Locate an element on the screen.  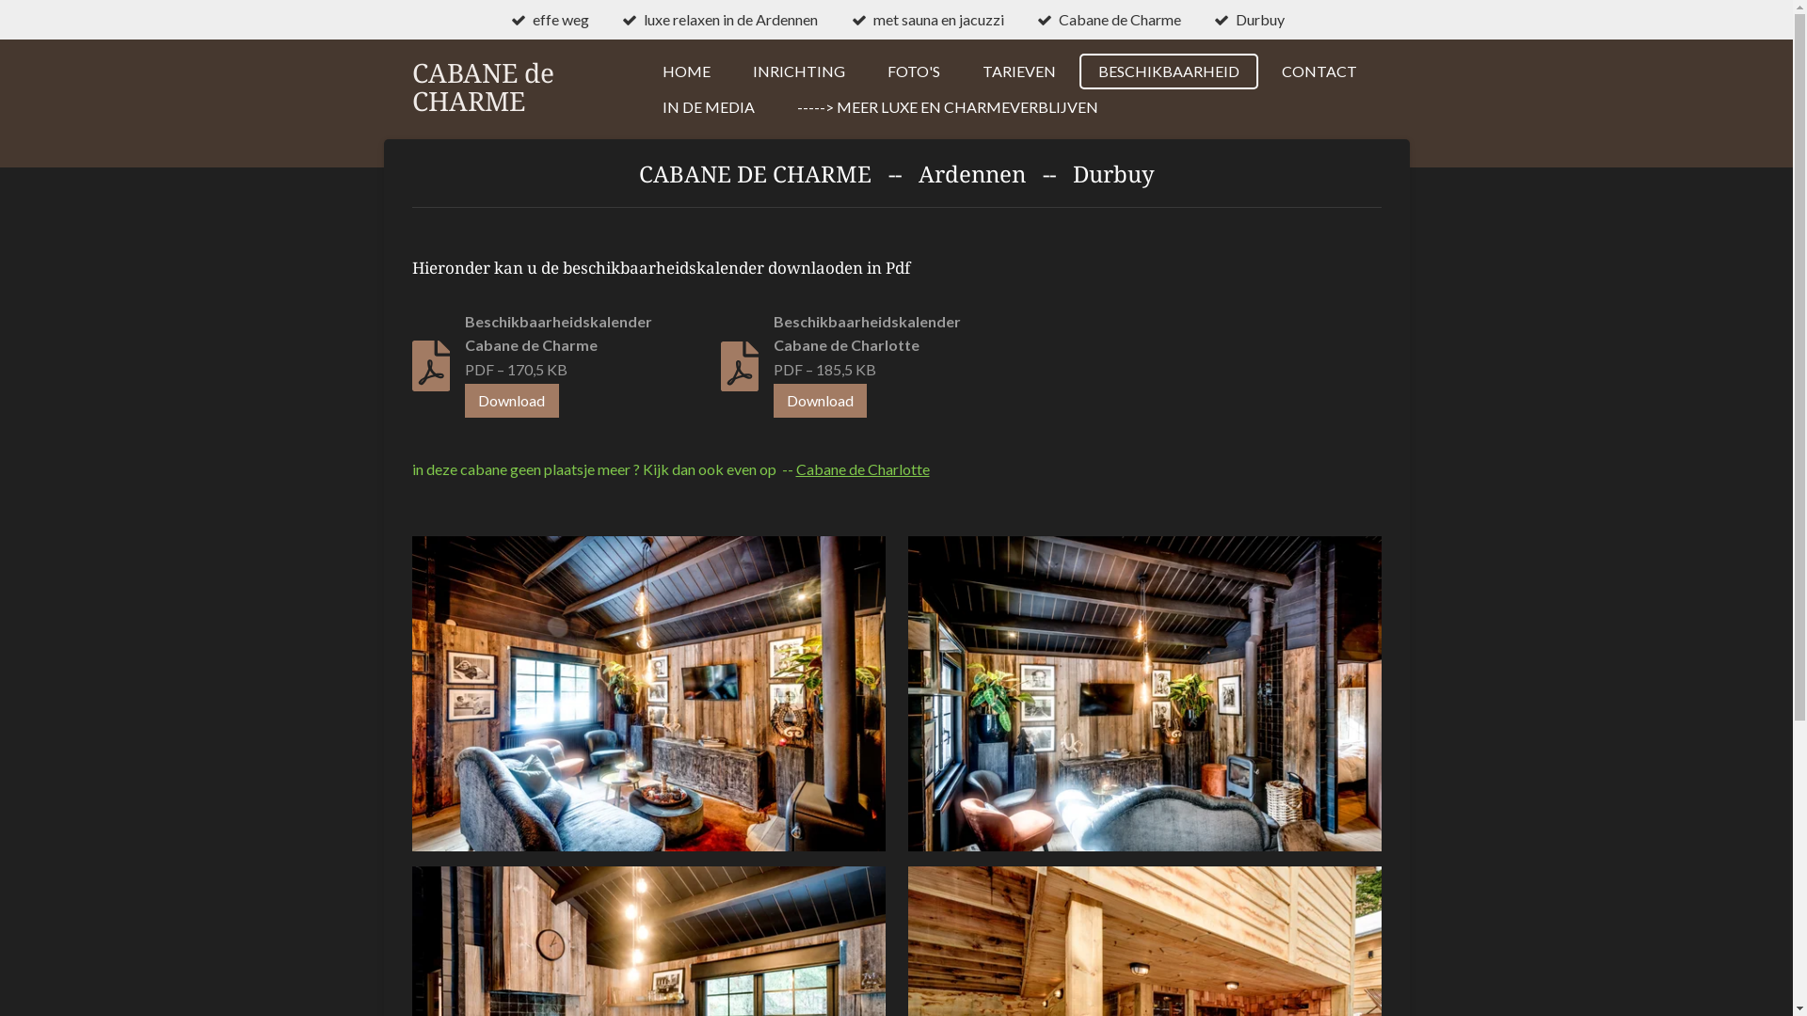
BESCHIKBAARHEID is located at coordinates (1169, 71).